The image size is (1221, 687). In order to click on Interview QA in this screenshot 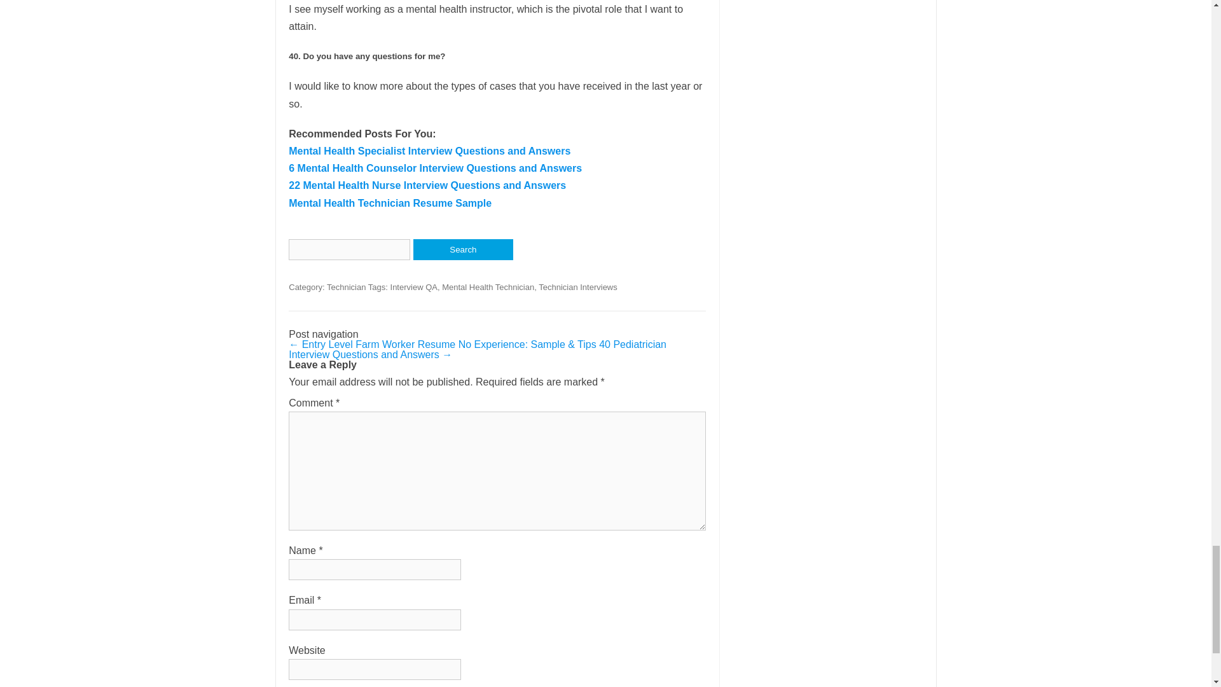, I will do `click(413, 287)`.